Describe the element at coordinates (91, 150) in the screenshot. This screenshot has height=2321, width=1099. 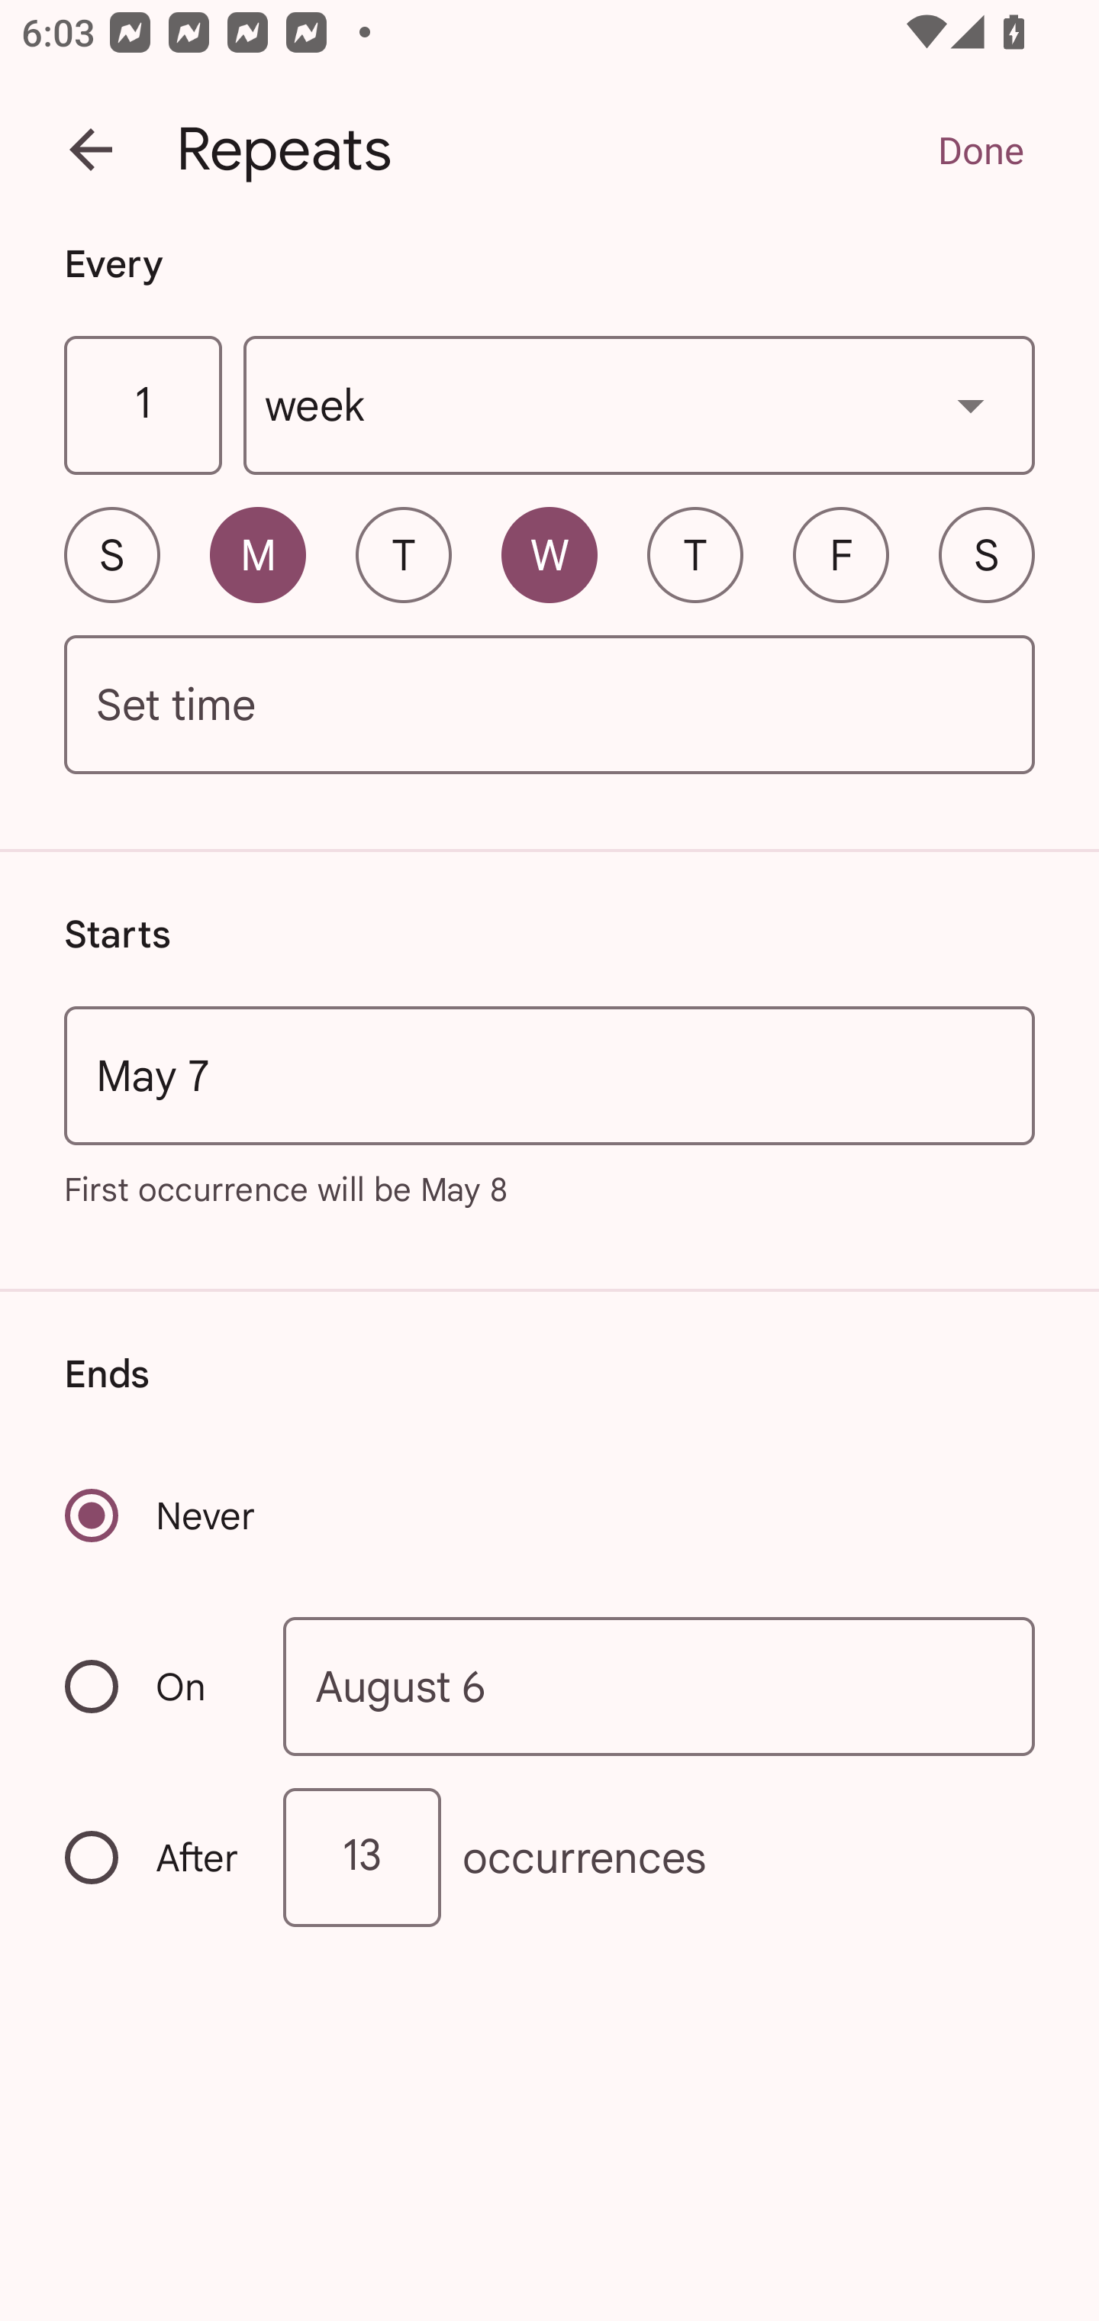
I see `Back` at that location.